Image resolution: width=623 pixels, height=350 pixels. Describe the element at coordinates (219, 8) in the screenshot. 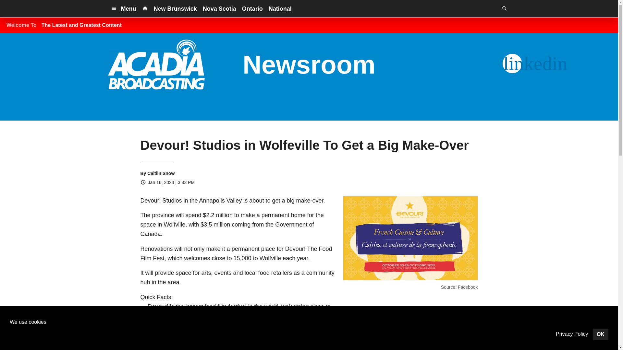

I see `Nova Scotia` at that location.